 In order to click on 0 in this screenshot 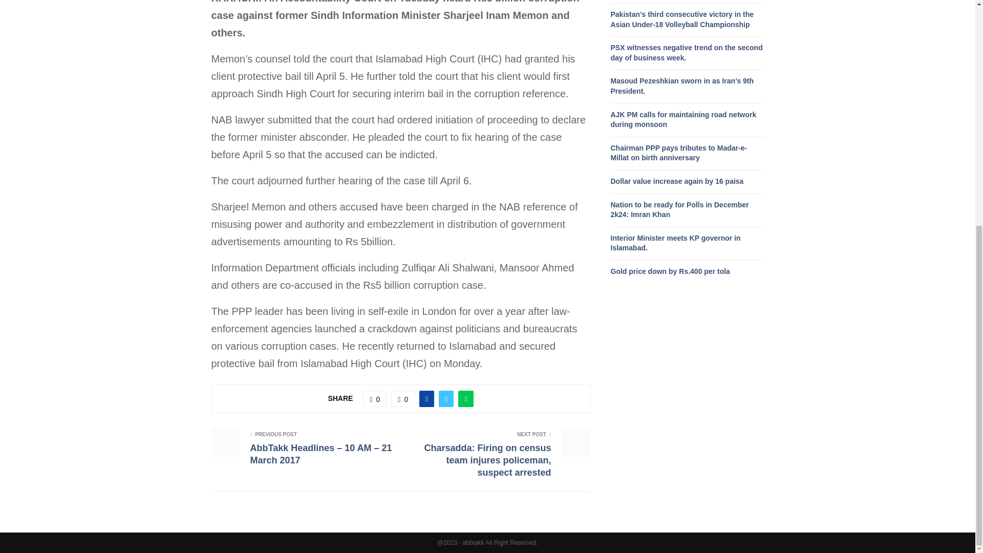, I will do `click(374, 398)`.